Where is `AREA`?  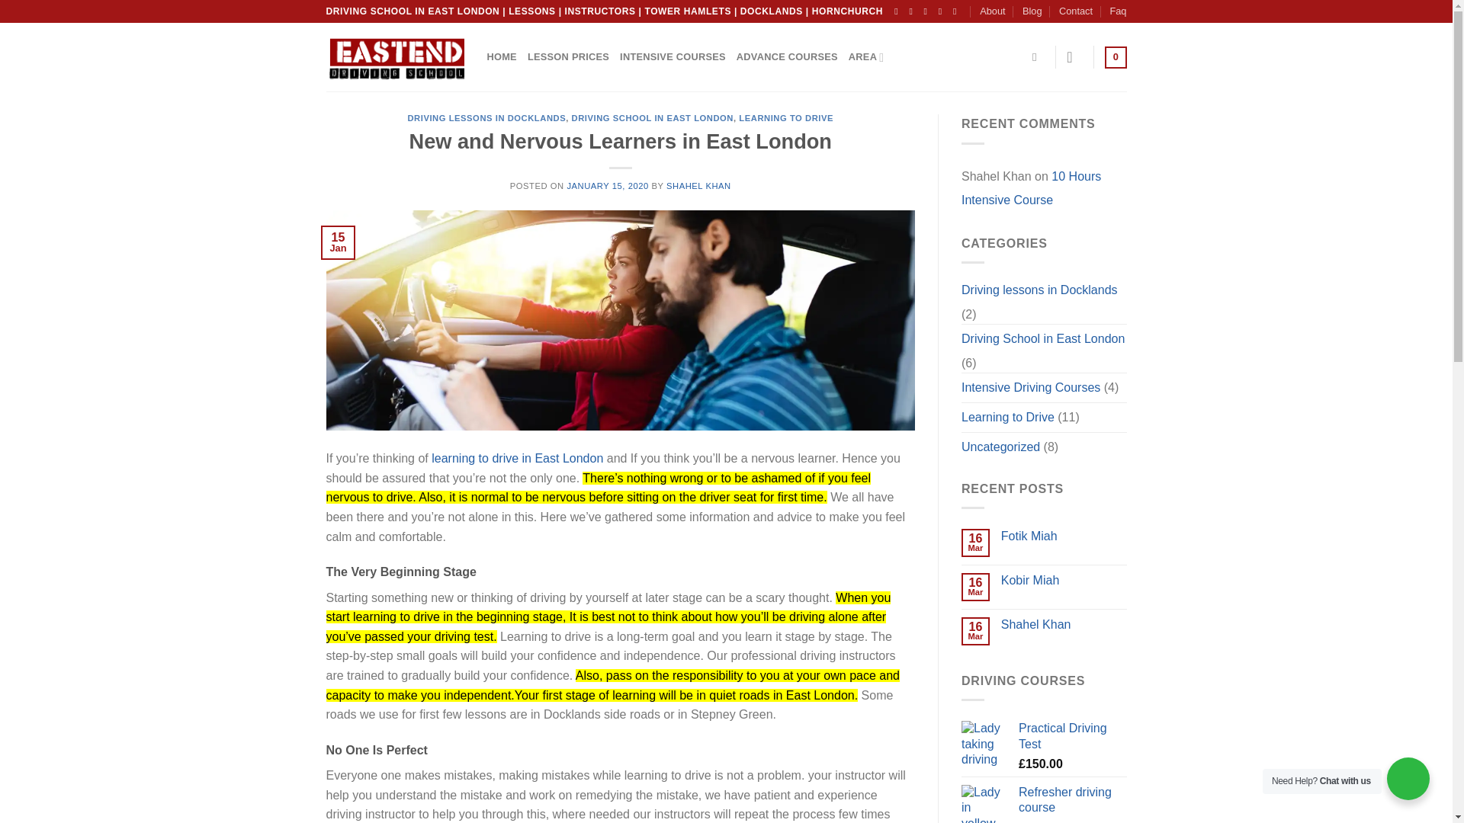
AREA is located at coordinates (866, 57).